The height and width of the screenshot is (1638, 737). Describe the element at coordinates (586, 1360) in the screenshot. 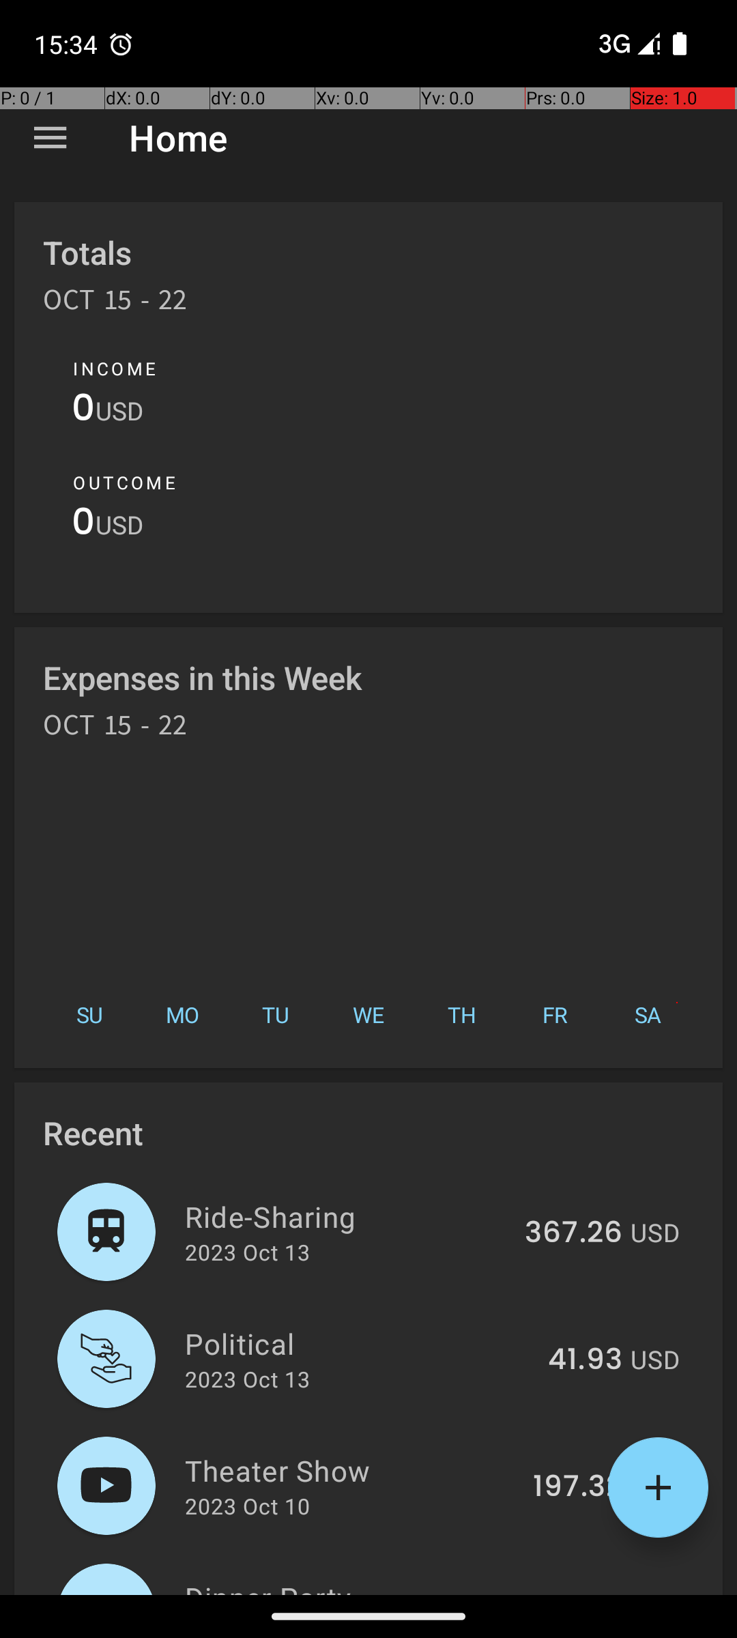

I see `41.93` at that location.